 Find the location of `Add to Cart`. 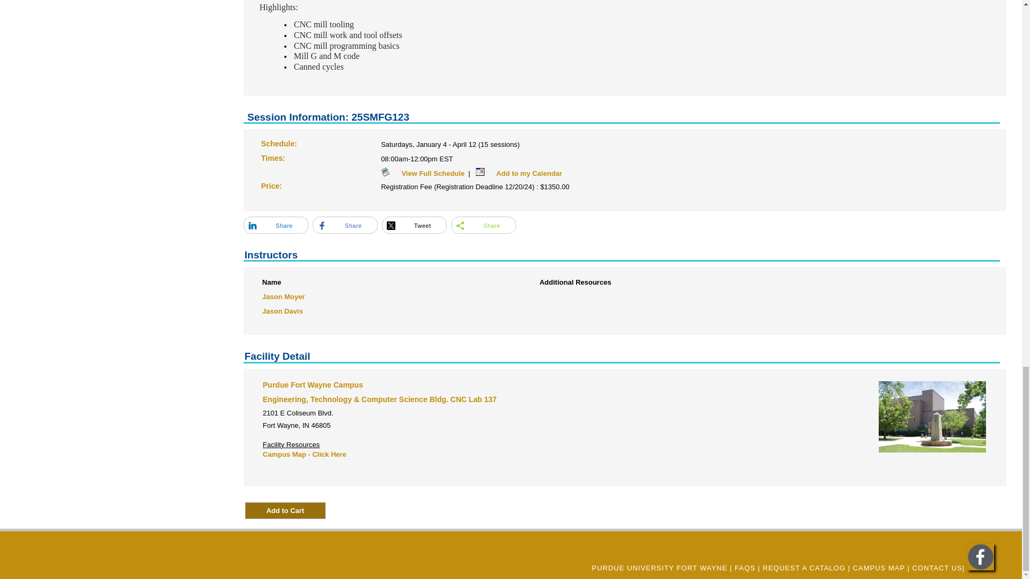

Add to Cart is located at coordinates (285, 510).